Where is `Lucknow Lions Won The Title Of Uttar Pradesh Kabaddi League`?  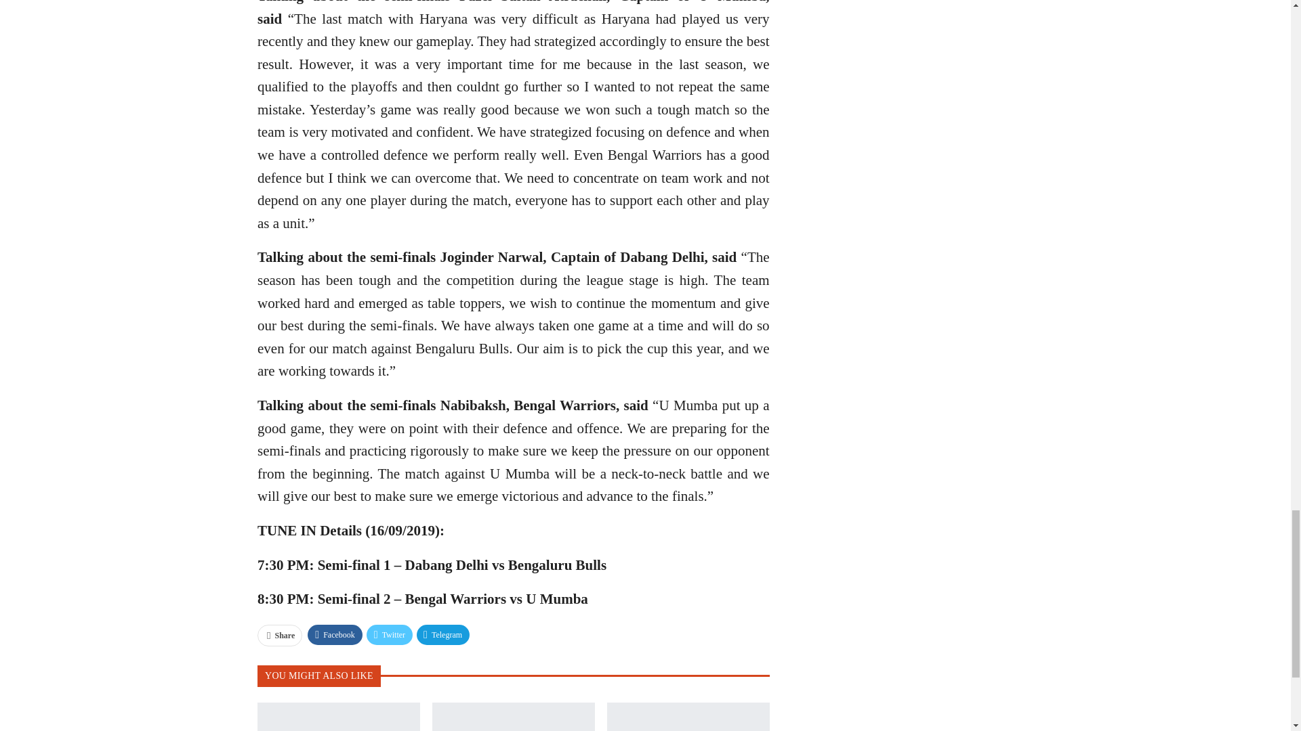 Lucknow Lions Won The Title Of Uttar Pradesh Kabaddi League is located at coordinates (339, 716).